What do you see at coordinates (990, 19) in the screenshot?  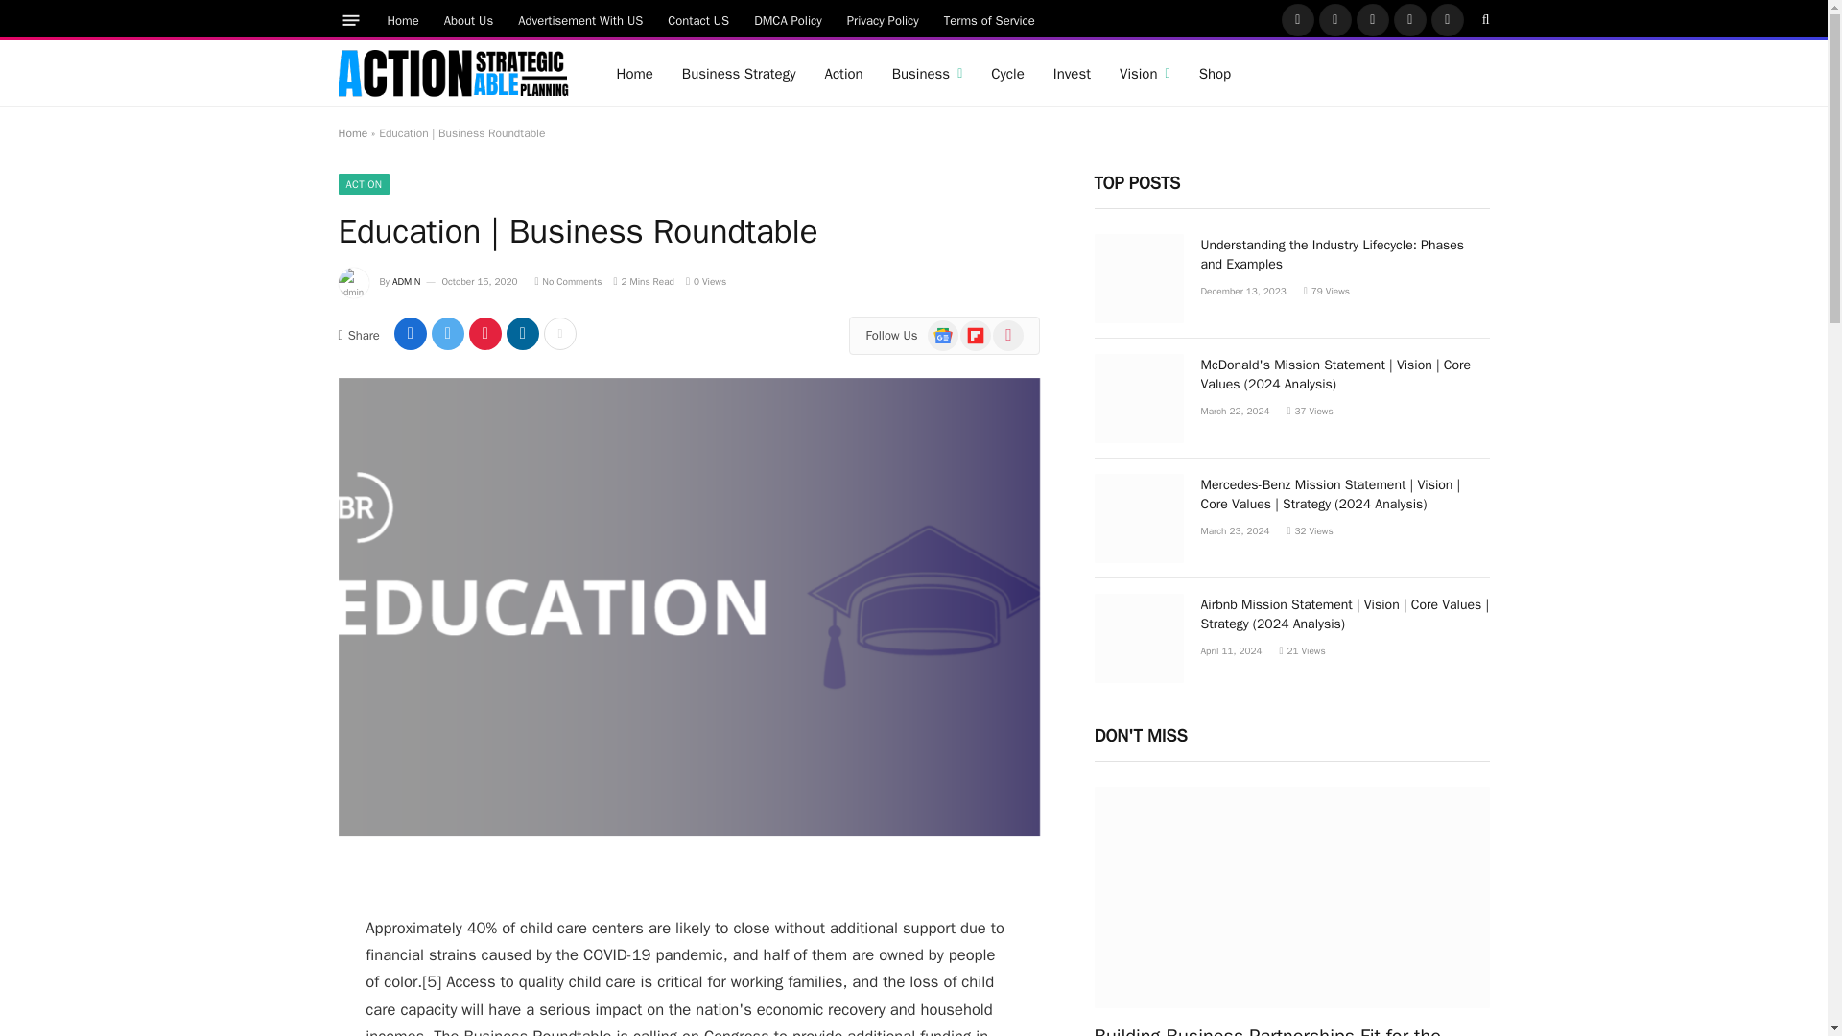 I see `Terms of Service` at bounding box center [990, 19].